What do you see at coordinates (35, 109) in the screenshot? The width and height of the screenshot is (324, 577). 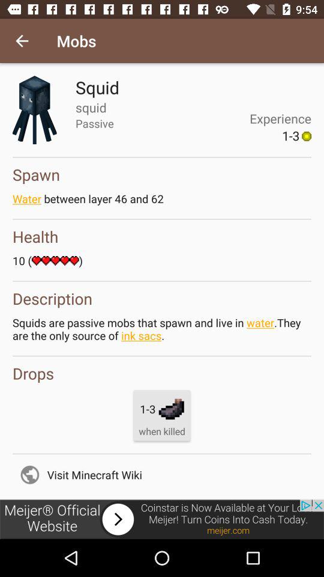 I see `click on the image next to squid` at bounding box center [35, 109].